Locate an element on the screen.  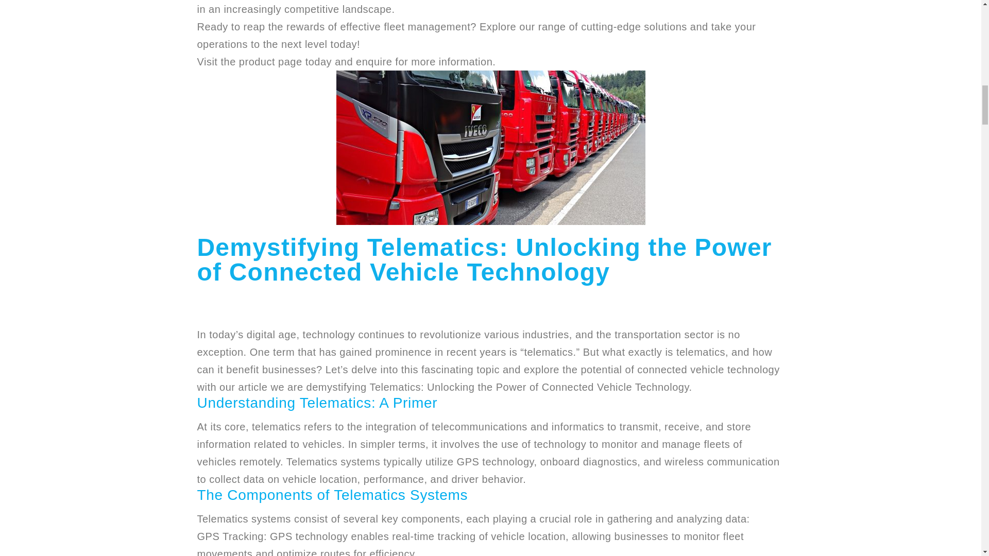
product page is located at coordinates (271, 62).